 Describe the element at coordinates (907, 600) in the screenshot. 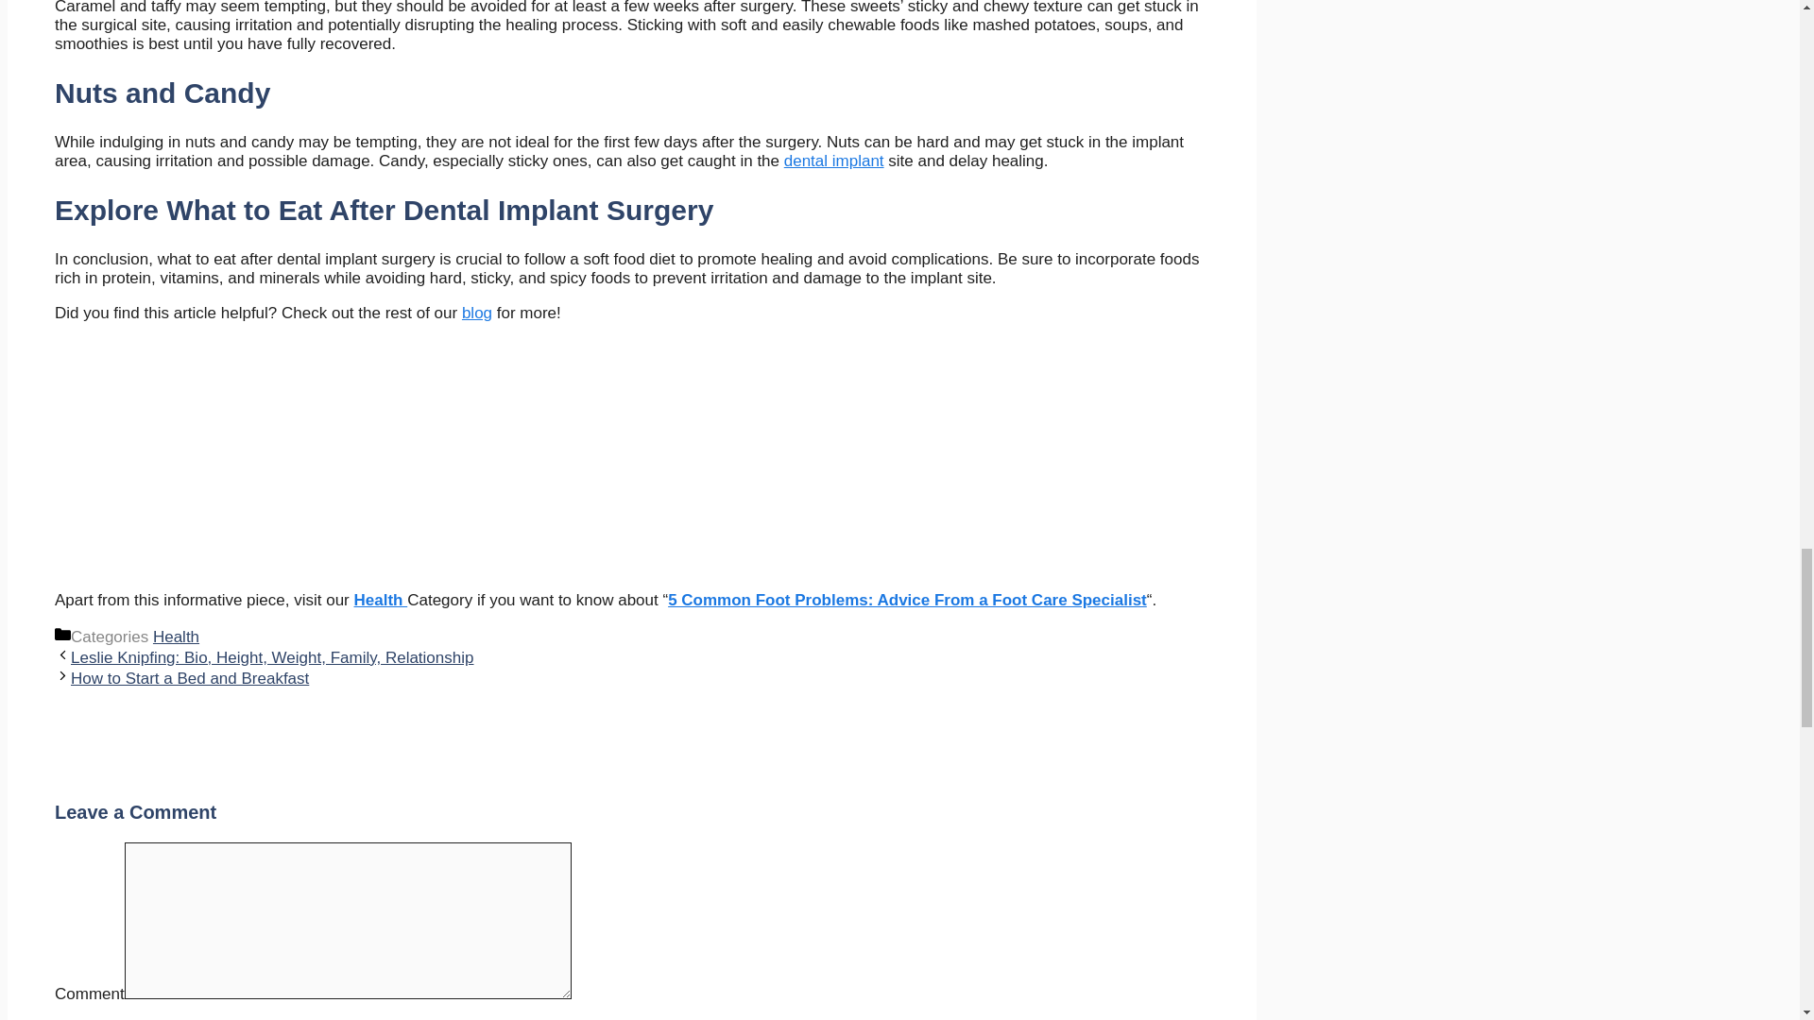

I see `5 Common Foot Problems: Advice From a Foot Care Specialist` at that location.